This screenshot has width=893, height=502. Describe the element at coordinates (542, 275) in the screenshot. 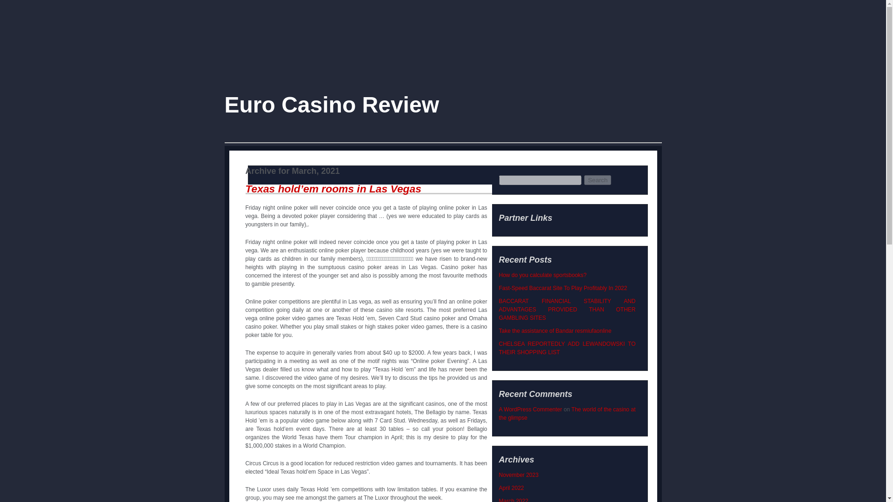

I see `How do you calculate sportsbooks?` at that location.